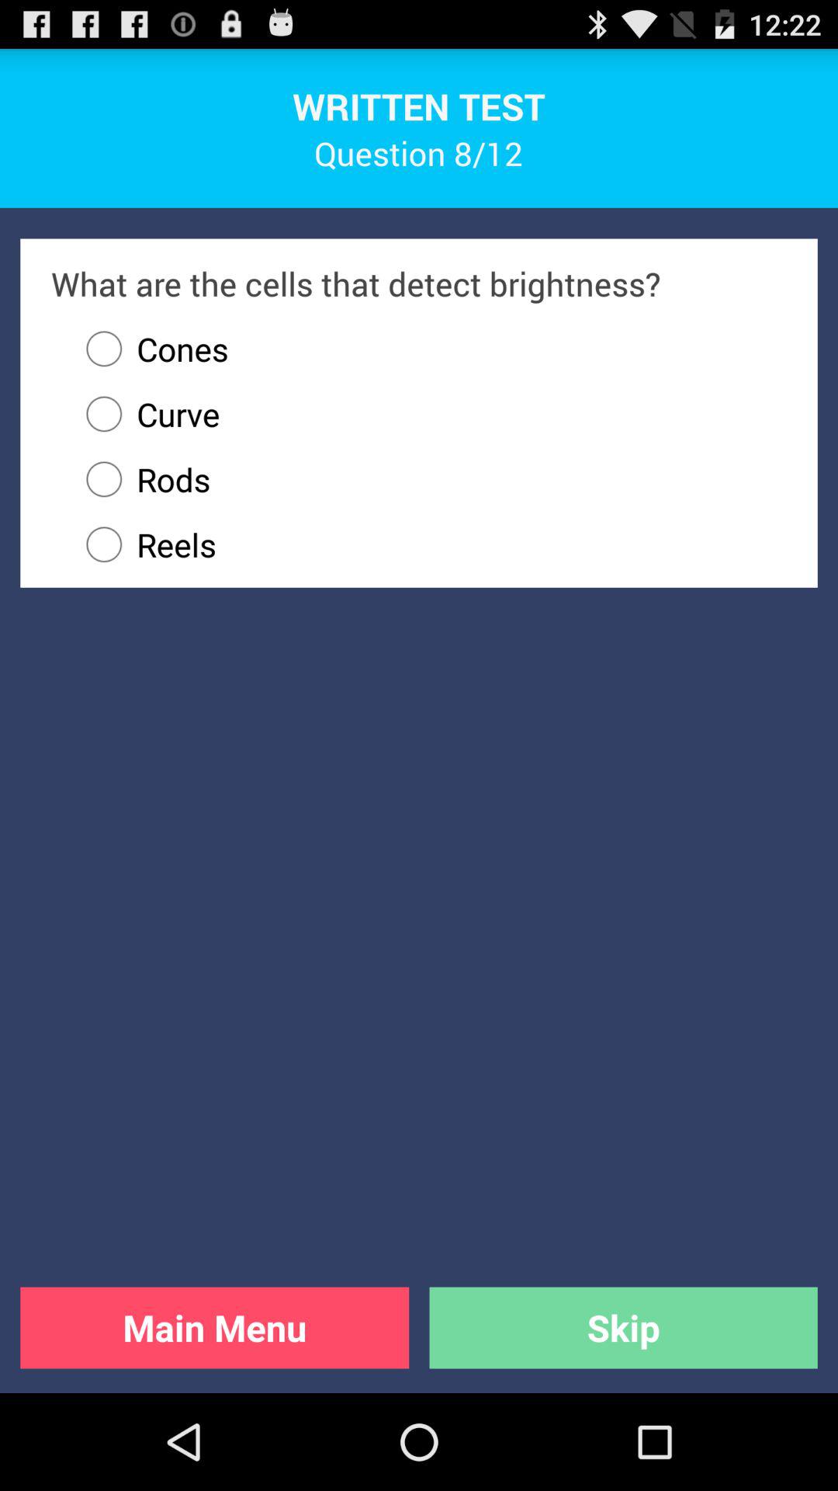  What do you see at coordinates (429, 479) in the screenshot?
I see `click rods radio button` at bounding box center [429, 479].